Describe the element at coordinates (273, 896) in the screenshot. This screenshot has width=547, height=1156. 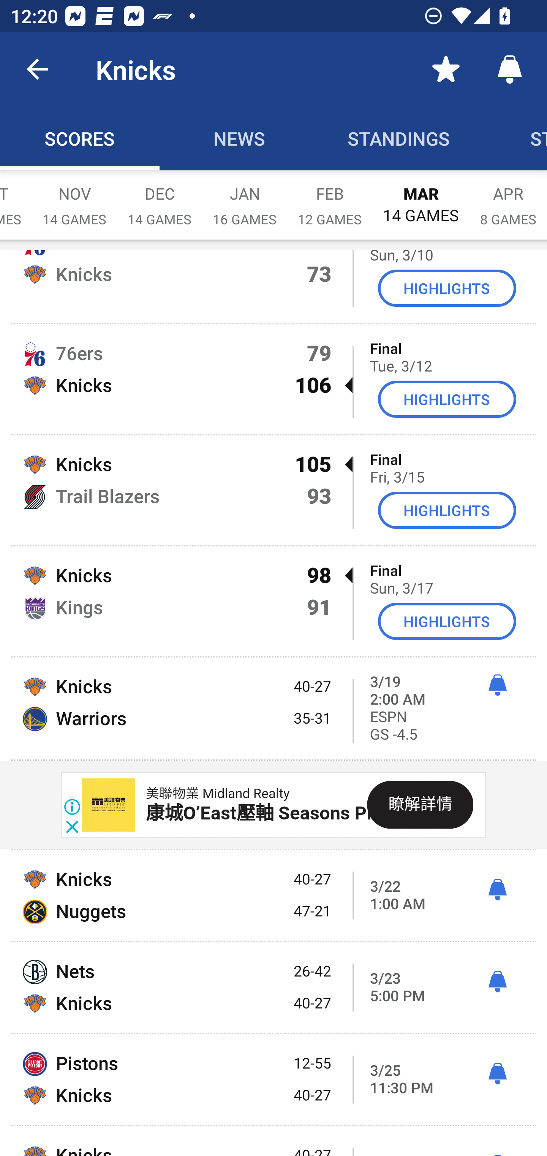
I see `Knicks 40-27 Nuggets 47-21 3/22 1:00 AM ì` at that location.